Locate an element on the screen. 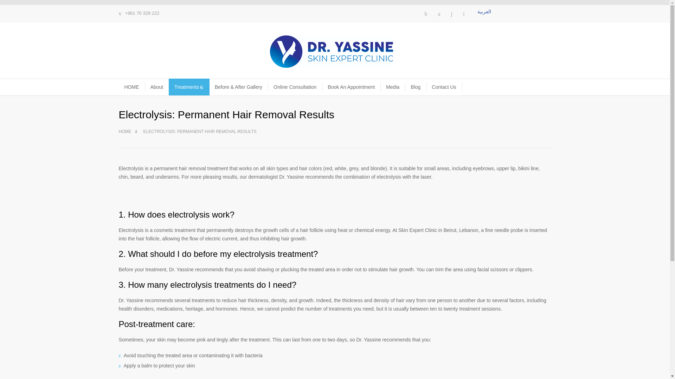 The image size is (675, 379). HOME is located at coordinates (131, 87).